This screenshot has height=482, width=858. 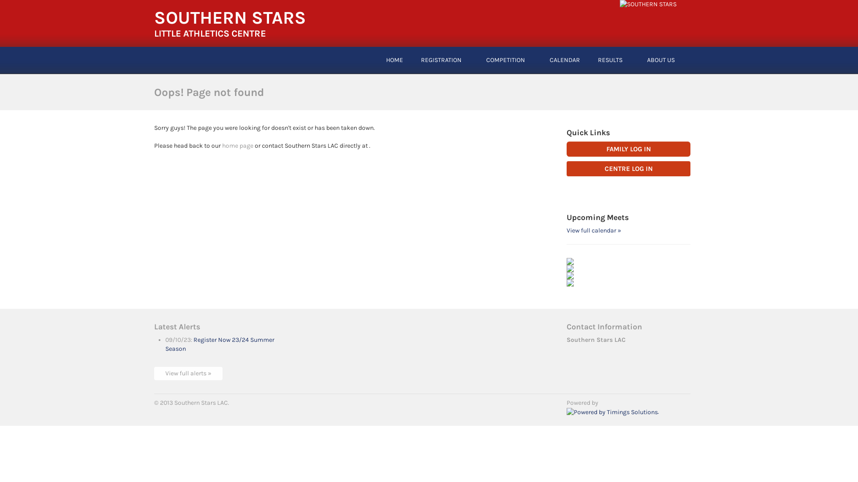 I want to click on REGISTRATION, so click(x=442, y=60).